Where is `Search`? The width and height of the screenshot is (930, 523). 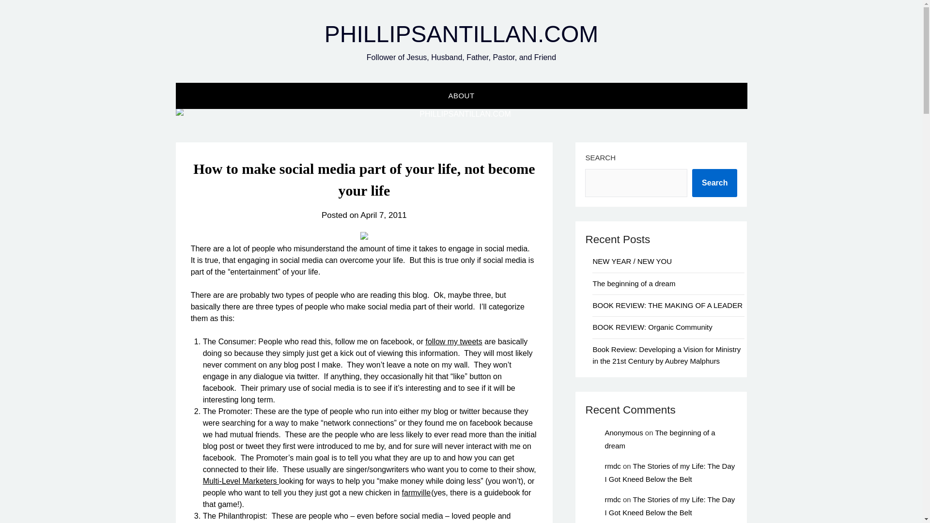 Search is located at coordinates (714, 183).